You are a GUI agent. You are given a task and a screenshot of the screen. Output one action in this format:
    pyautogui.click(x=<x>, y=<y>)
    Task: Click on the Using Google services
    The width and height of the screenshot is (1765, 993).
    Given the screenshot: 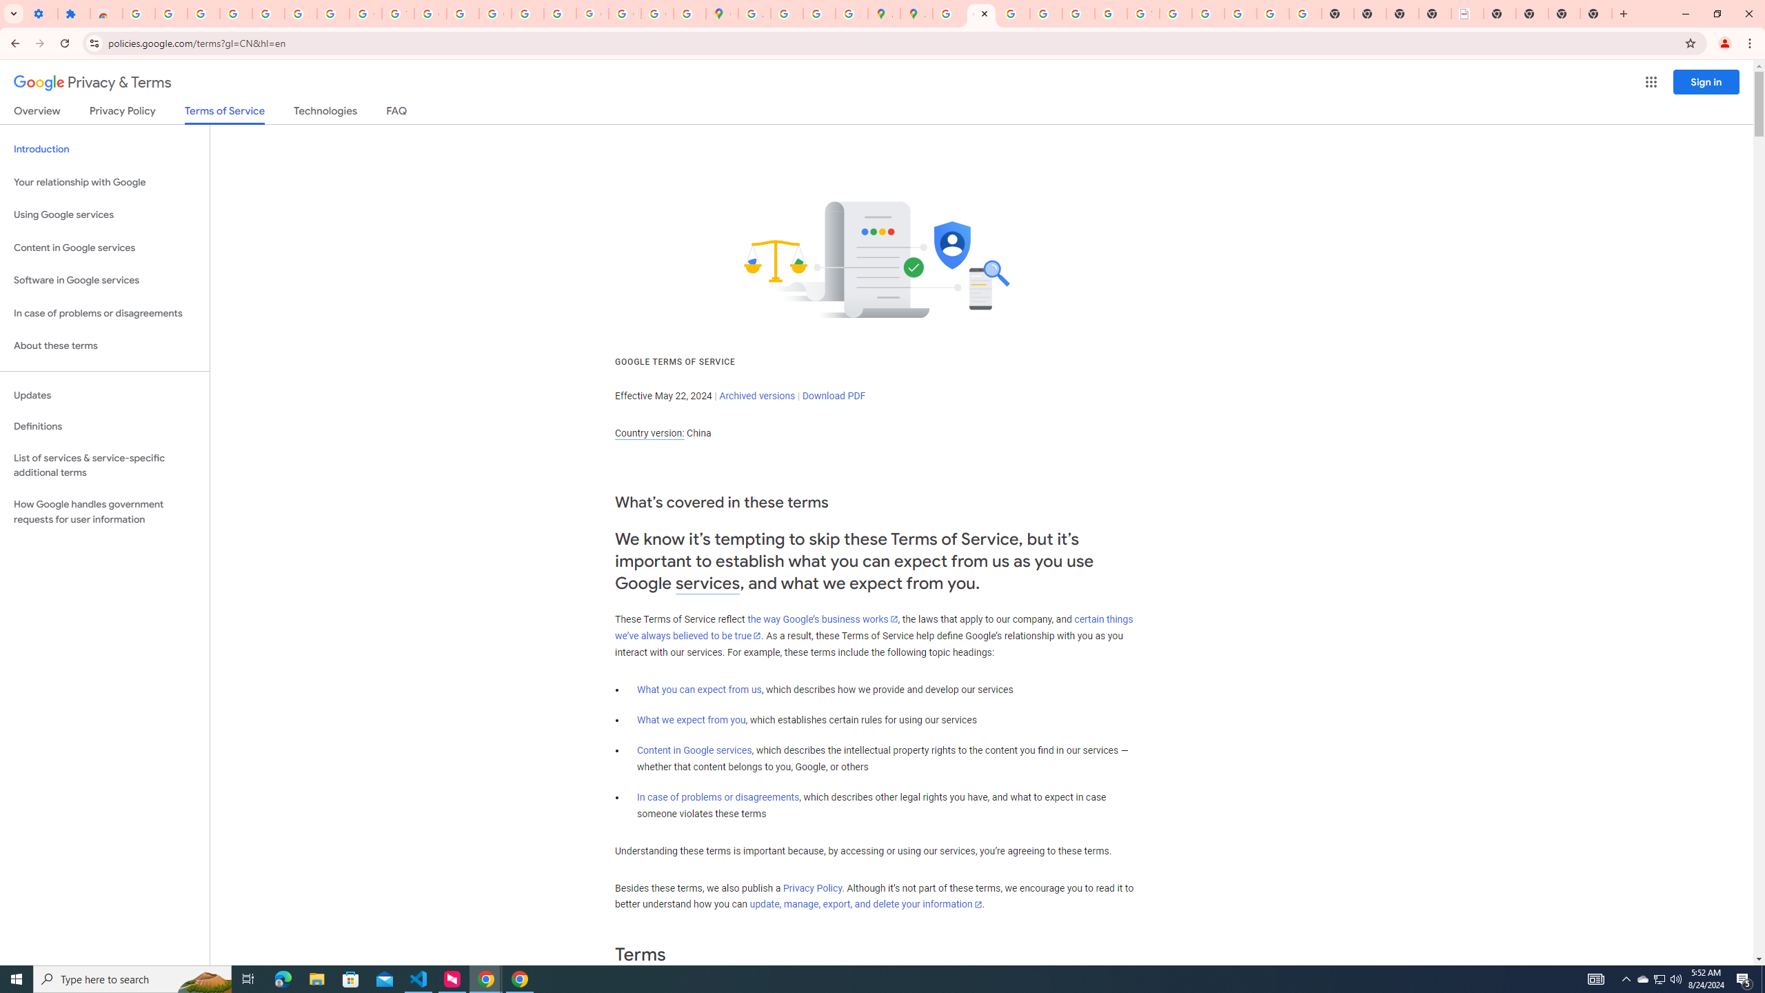 What is the action you would take?
    pyautogui.click(x=105, y=215)
    